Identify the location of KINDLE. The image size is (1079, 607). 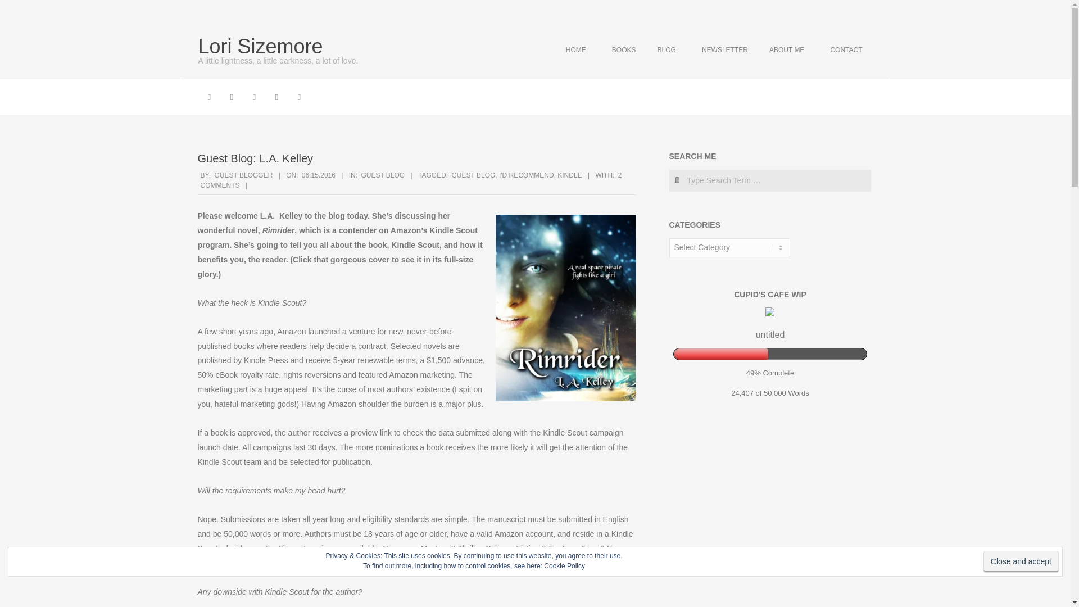
(244, 175).